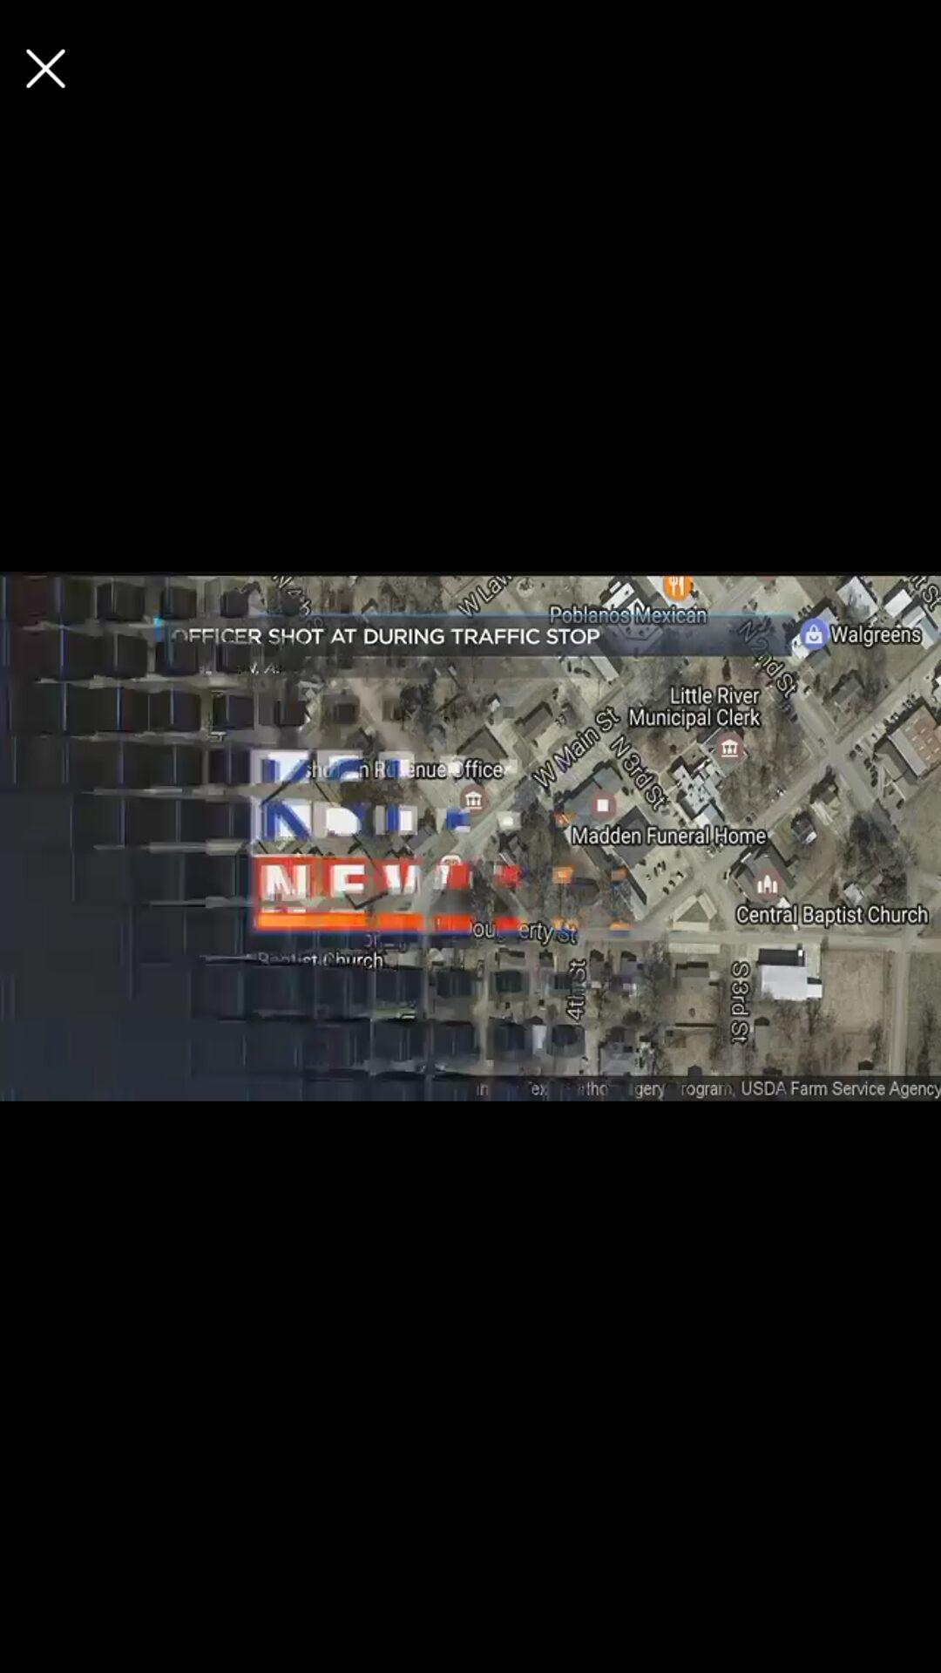 Image resolution: width=941 pixels, height=1673 pixels. Describe the element at coordinates (45, 68) in the screenshot. I see `close button` at that location.